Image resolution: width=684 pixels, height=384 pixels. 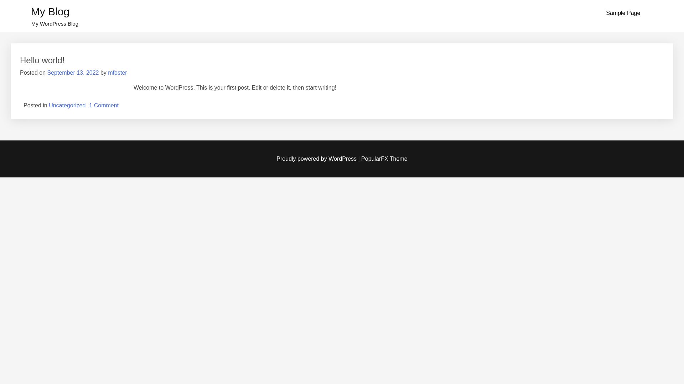 What do you see at coordinates (623, 13) in the screenshot?
I see `Sample Page` at bounding box center [623, 13].